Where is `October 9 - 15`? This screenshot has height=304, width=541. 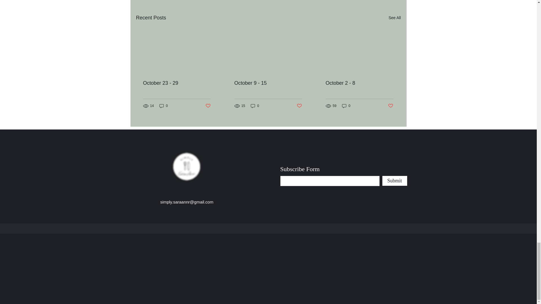
October 9 - 15 is located at coordinates (268, 83).